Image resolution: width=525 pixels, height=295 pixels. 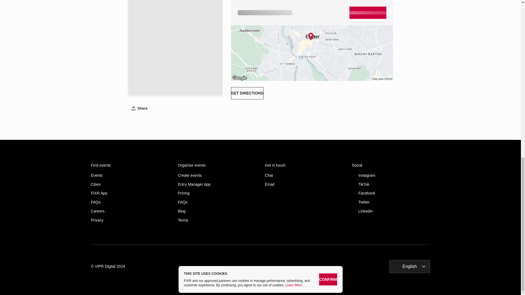 What do you see at coordinates (217, 175) in the screenshot?
I see `Create events` at bounding box center [217, 175].